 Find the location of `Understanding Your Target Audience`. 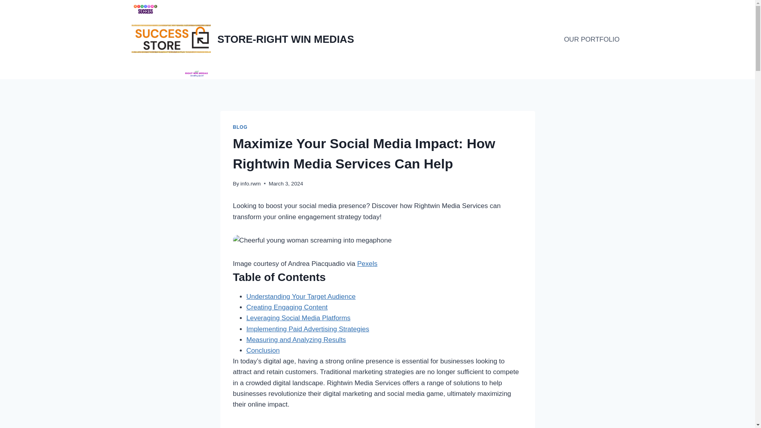

Understanding Your Target Audience is located at coordinates (301, 296).